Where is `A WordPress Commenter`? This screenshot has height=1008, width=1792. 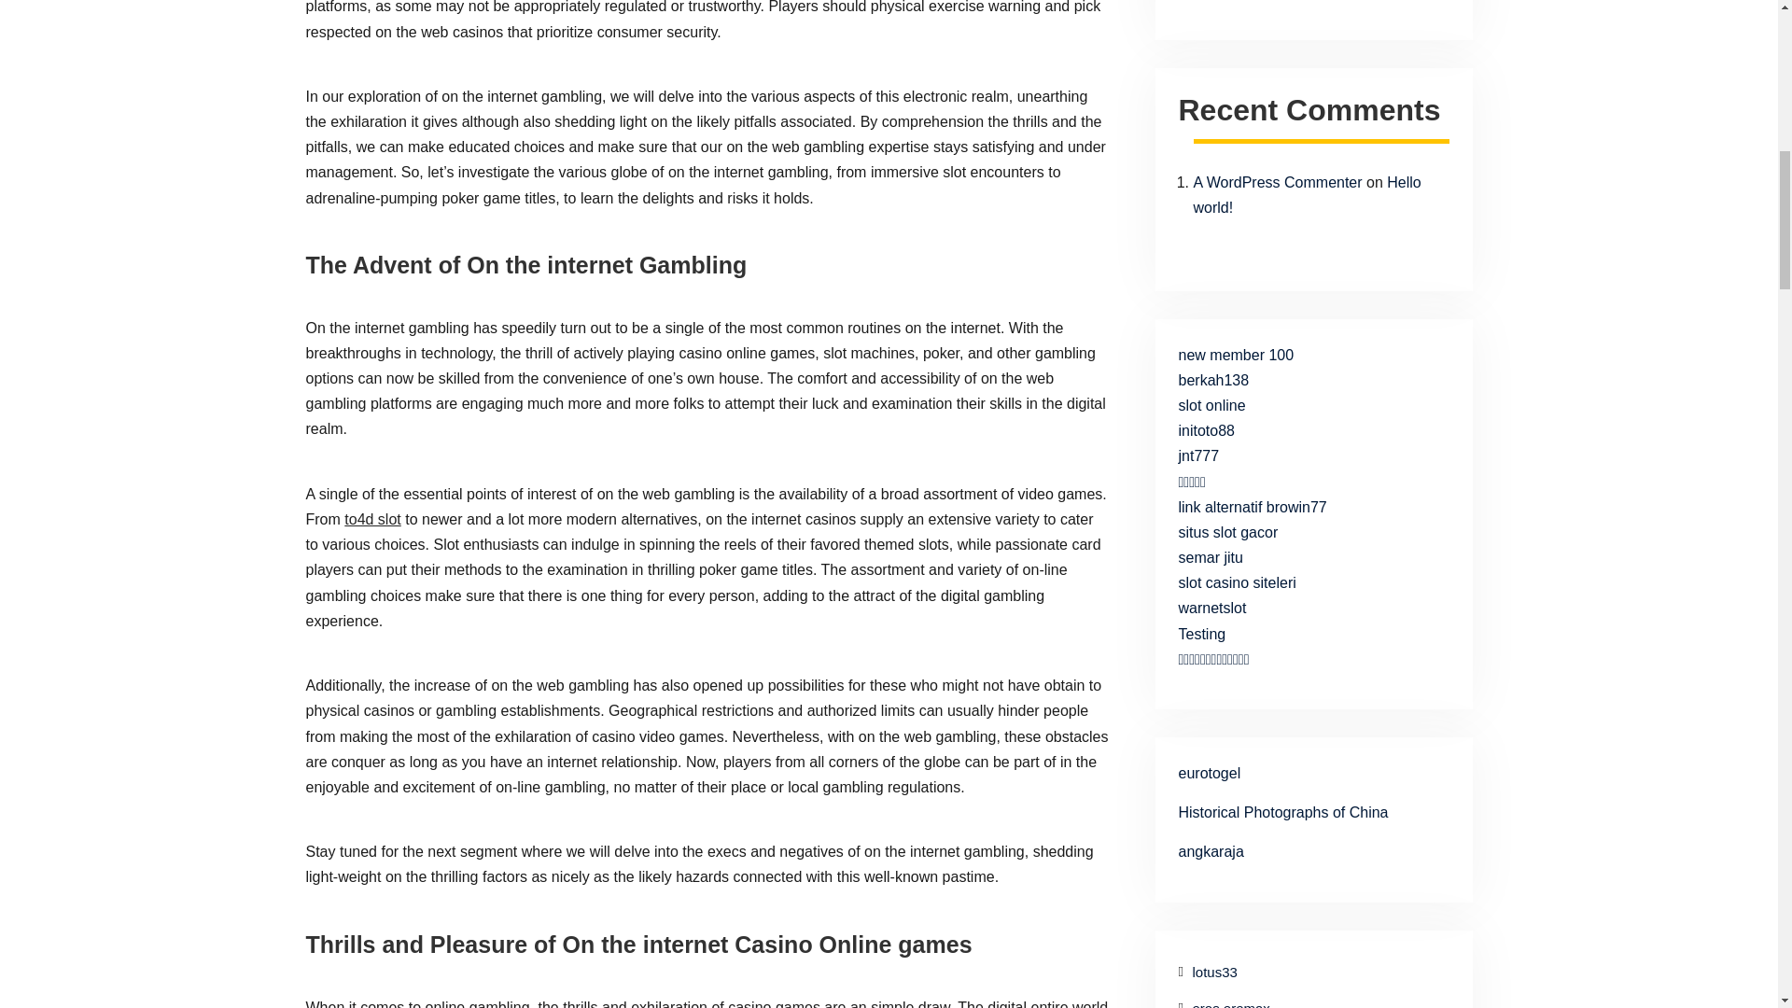 A WordPress Commenter is located at coordinates (1277, 182).